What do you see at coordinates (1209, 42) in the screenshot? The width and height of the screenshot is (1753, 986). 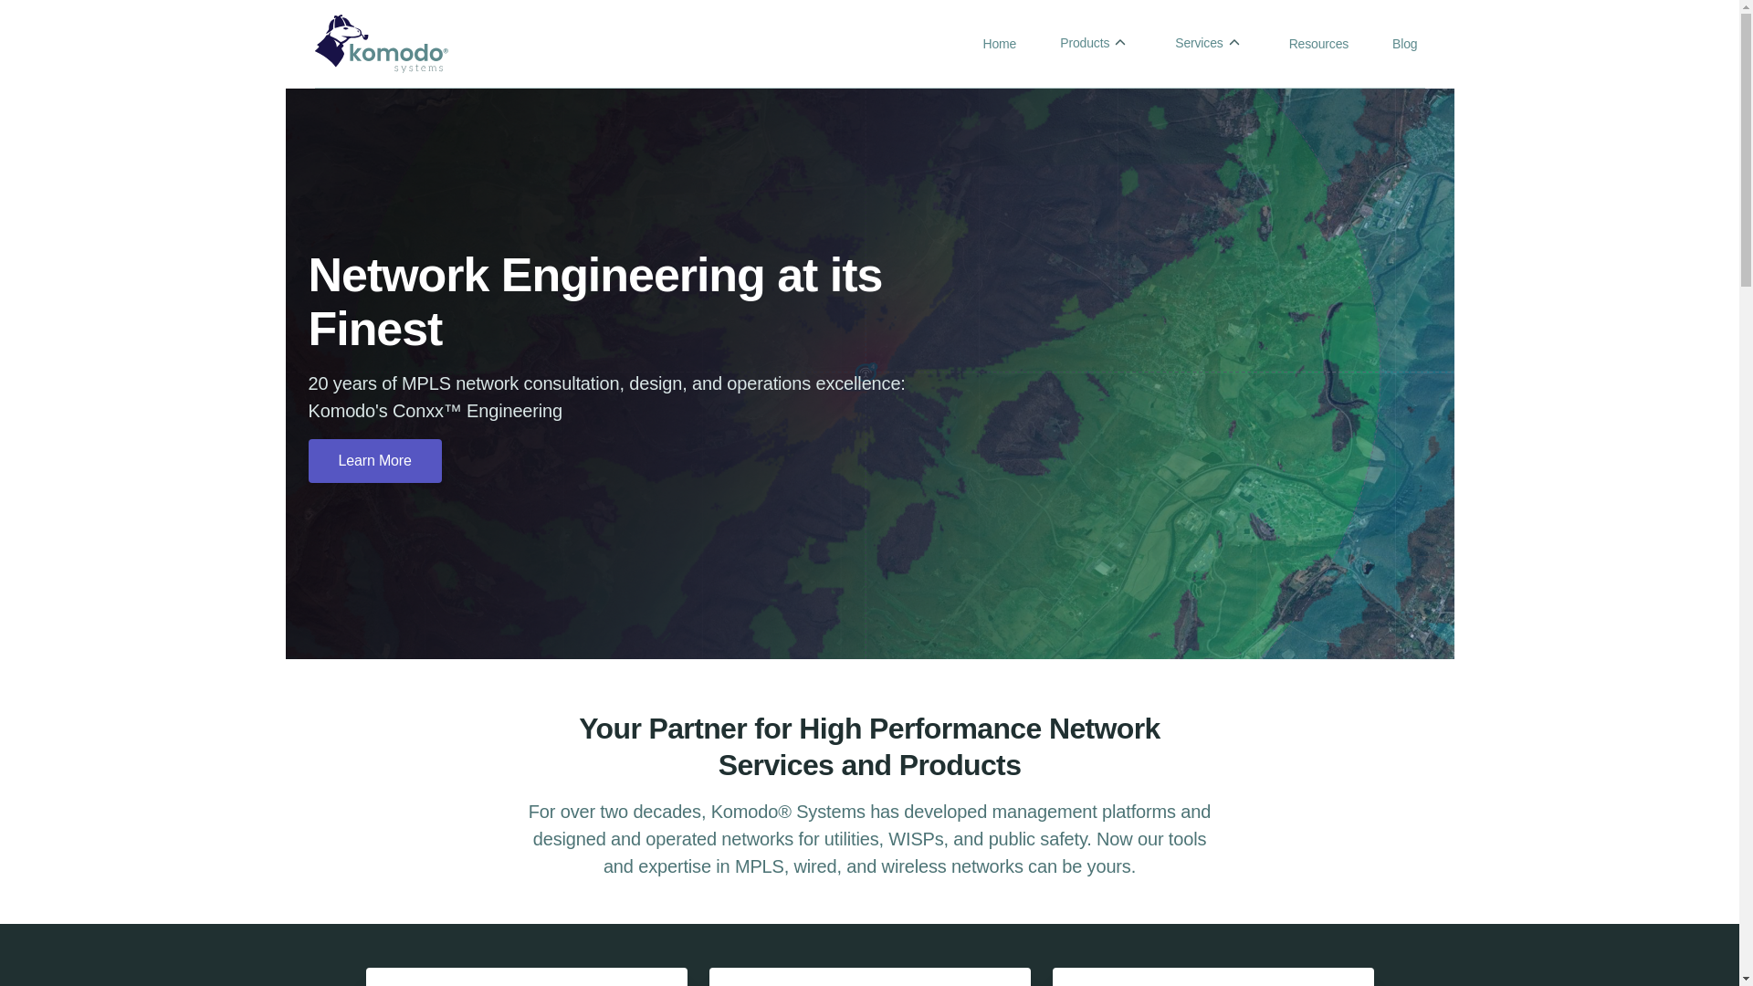 I see `Services` at bounding box center [1209, 42].